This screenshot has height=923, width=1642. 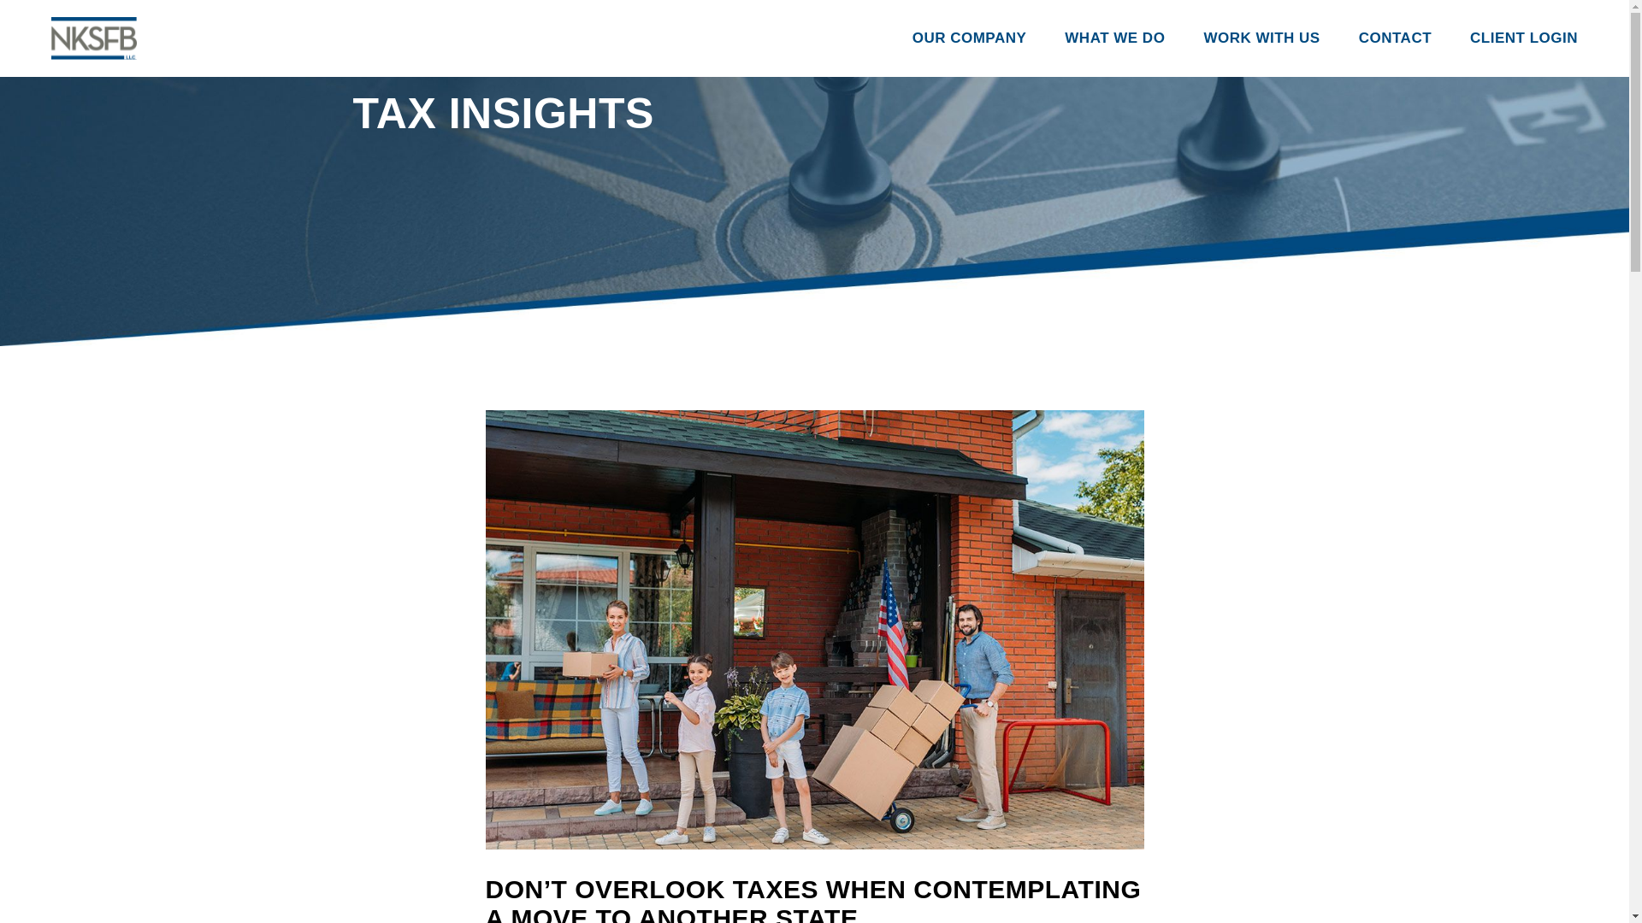 What do you see at coordinates (970, 38) in the screenshot?
I see `OUR COMPANY` at bounding box center [970, 38].